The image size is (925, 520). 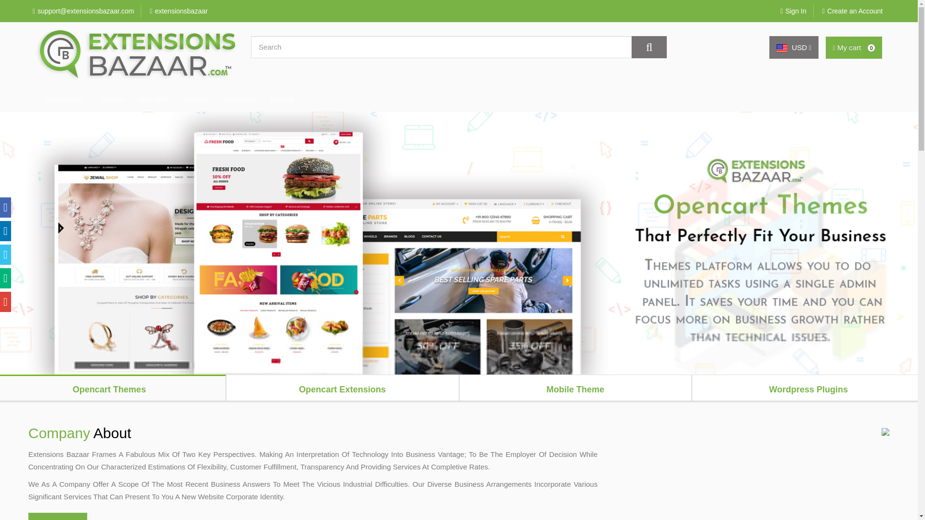 I want to click on USD , so click(x=794, y=47).